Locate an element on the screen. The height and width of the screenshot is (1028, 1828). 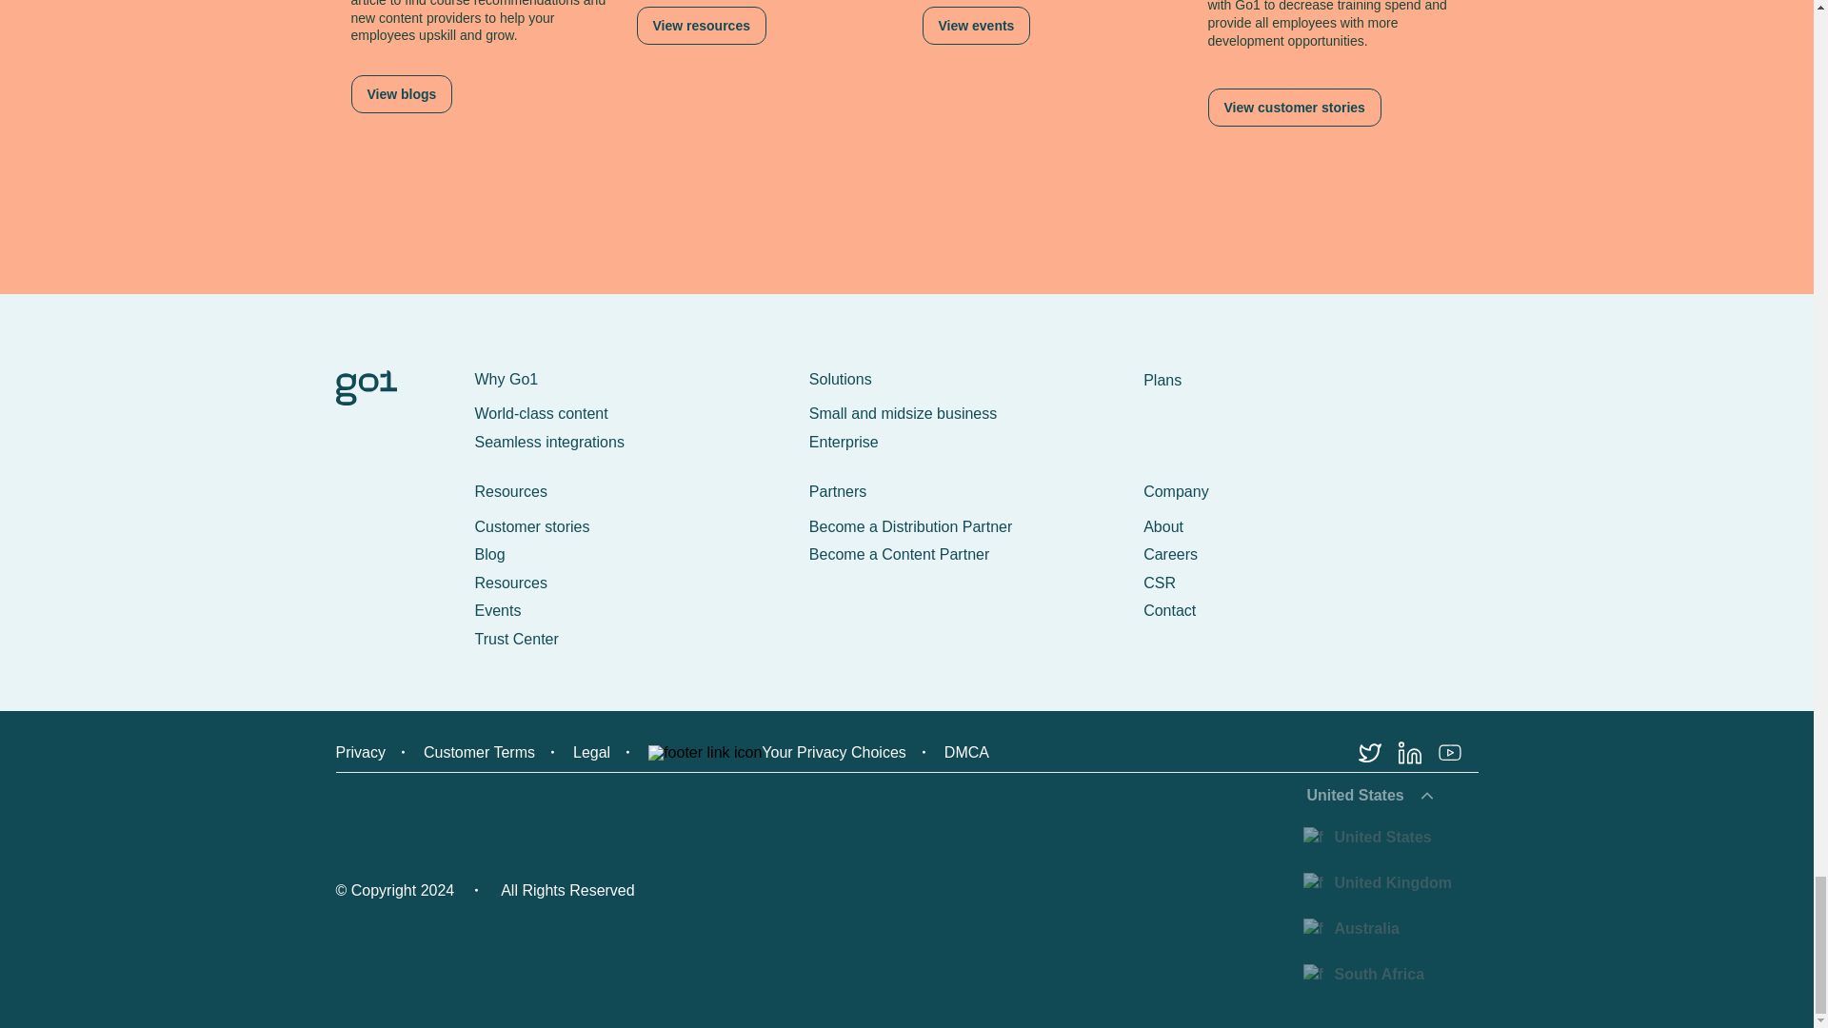
View events is located at coordinates (975, 25).